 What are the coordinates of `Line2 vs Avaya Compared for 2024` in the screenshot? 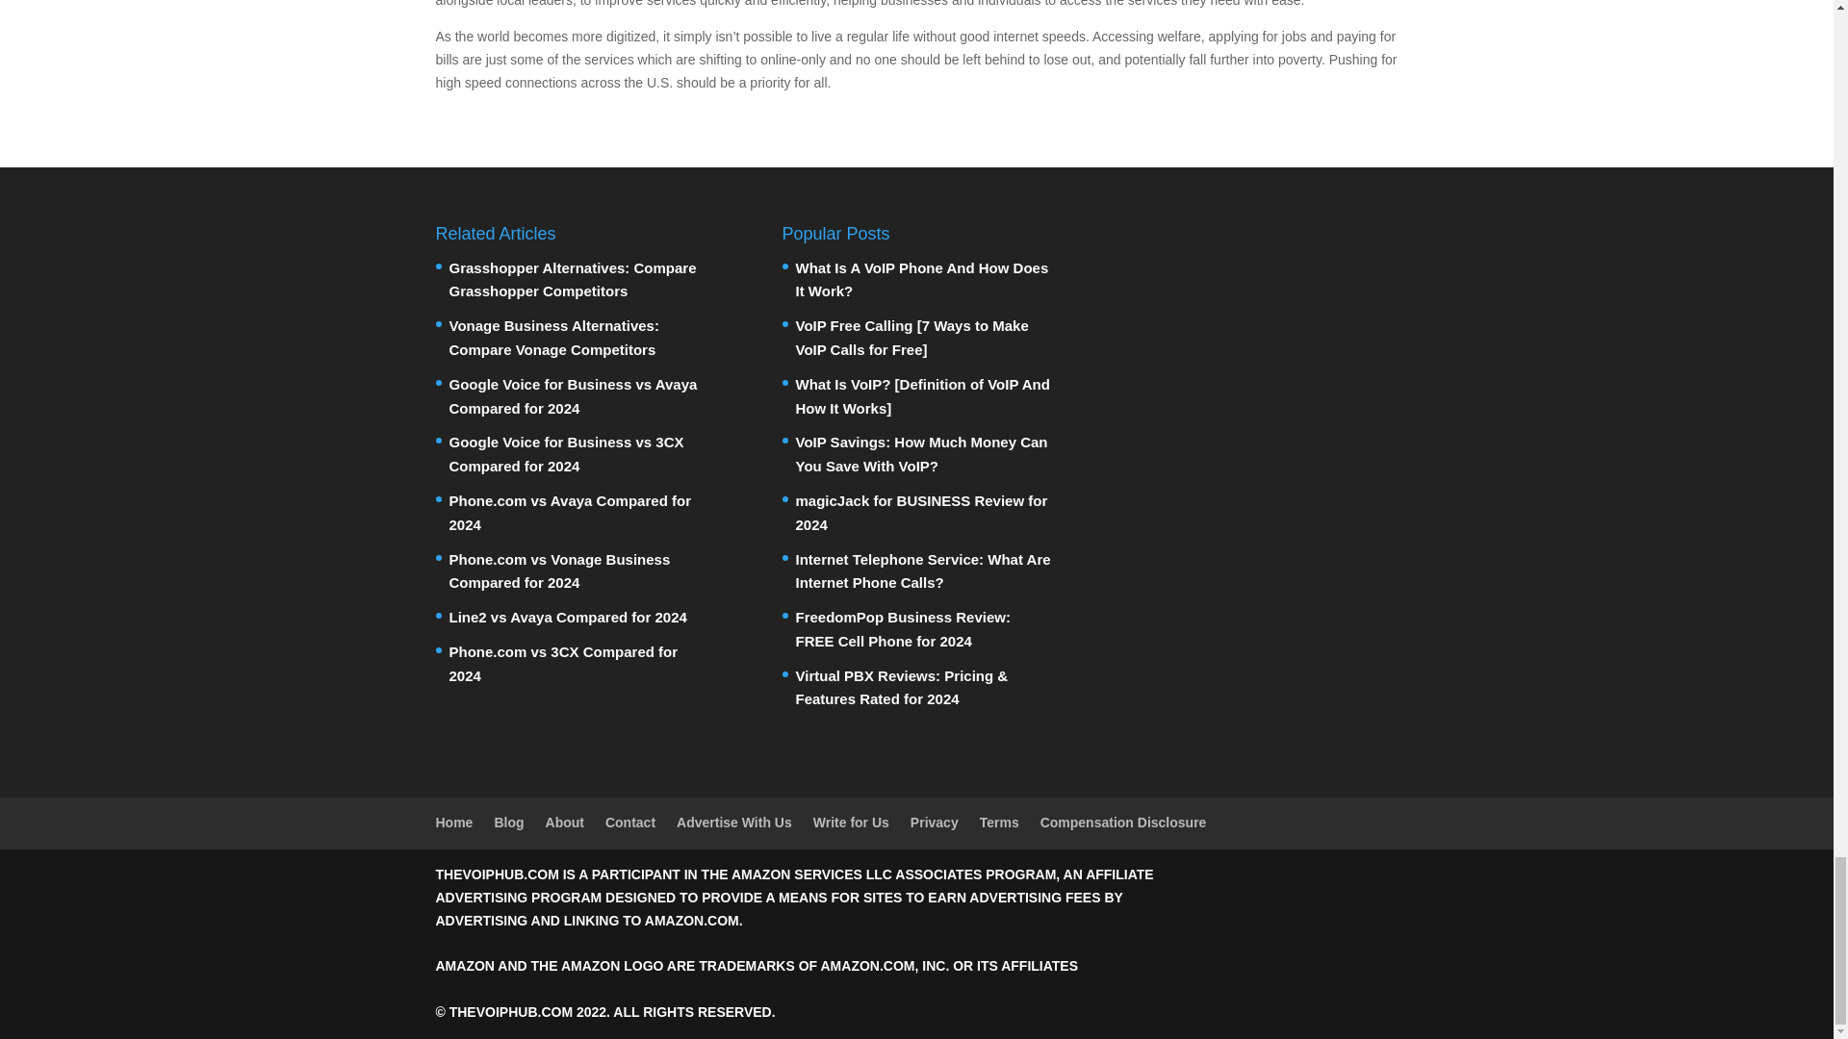 It's located at (567, 617).